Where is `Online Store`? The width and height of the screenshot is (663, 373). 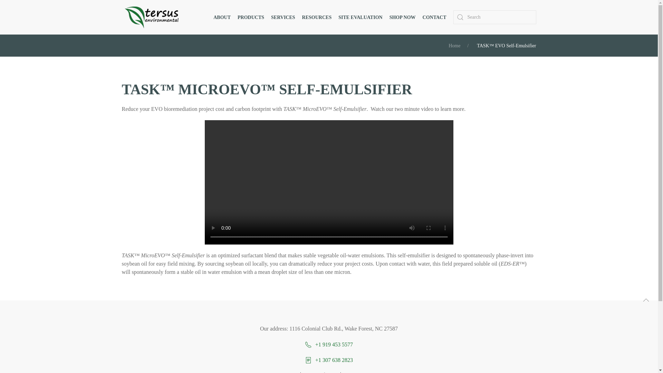 Online Store is located at coordinates (403, 17).